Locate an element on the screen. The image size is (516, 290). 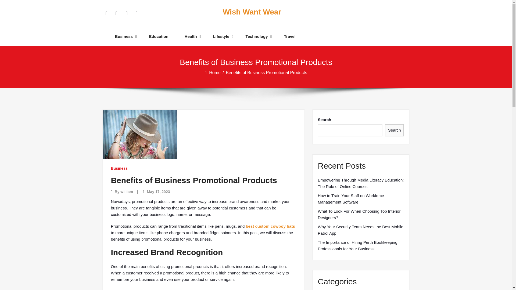
Education is located at coordinates (159, 36).